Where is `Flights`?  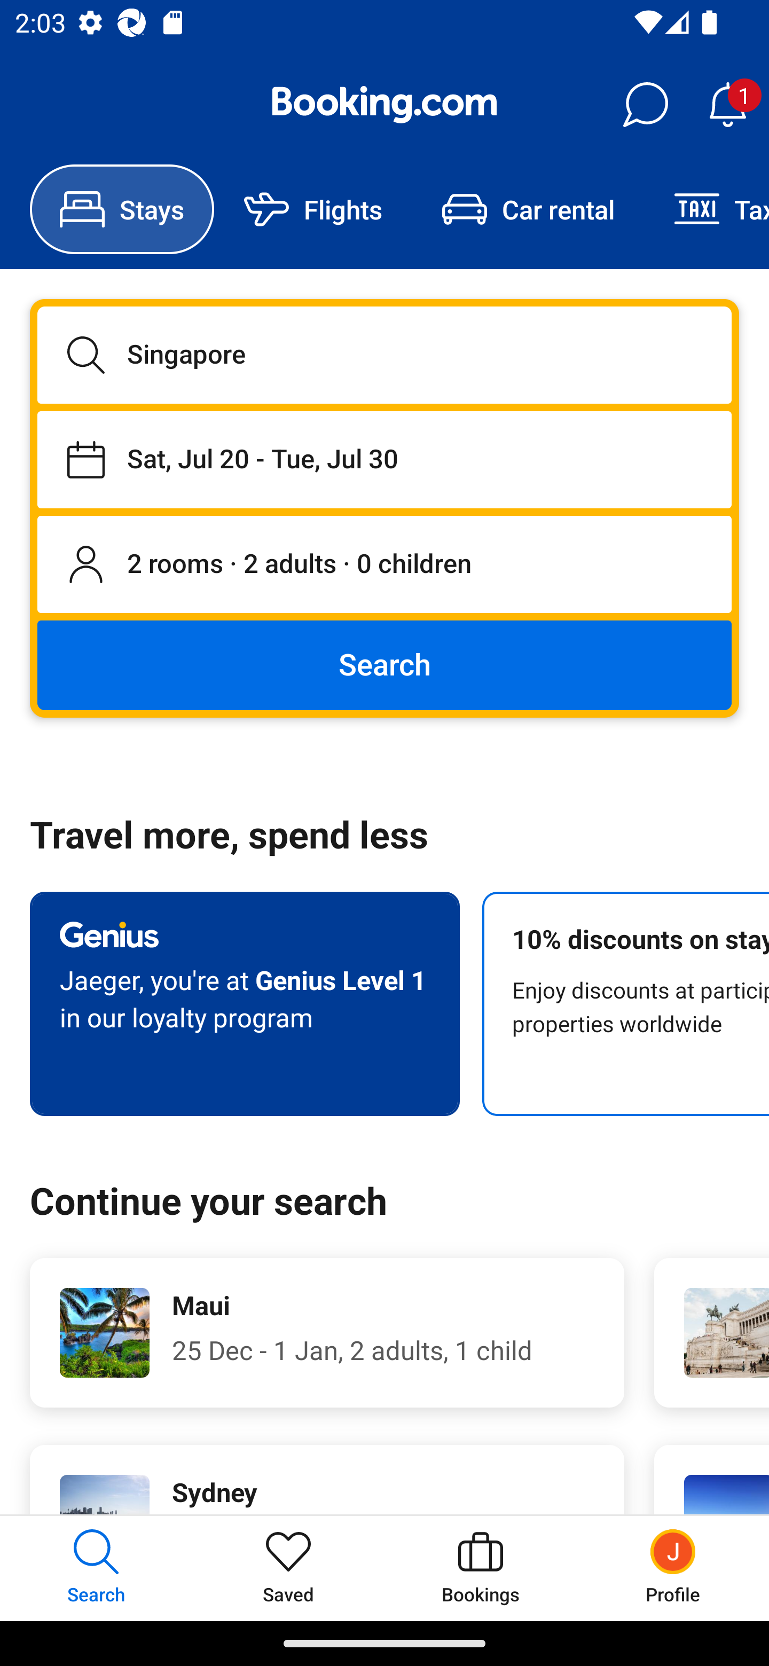
Flights is located at coordinates (313, 209).